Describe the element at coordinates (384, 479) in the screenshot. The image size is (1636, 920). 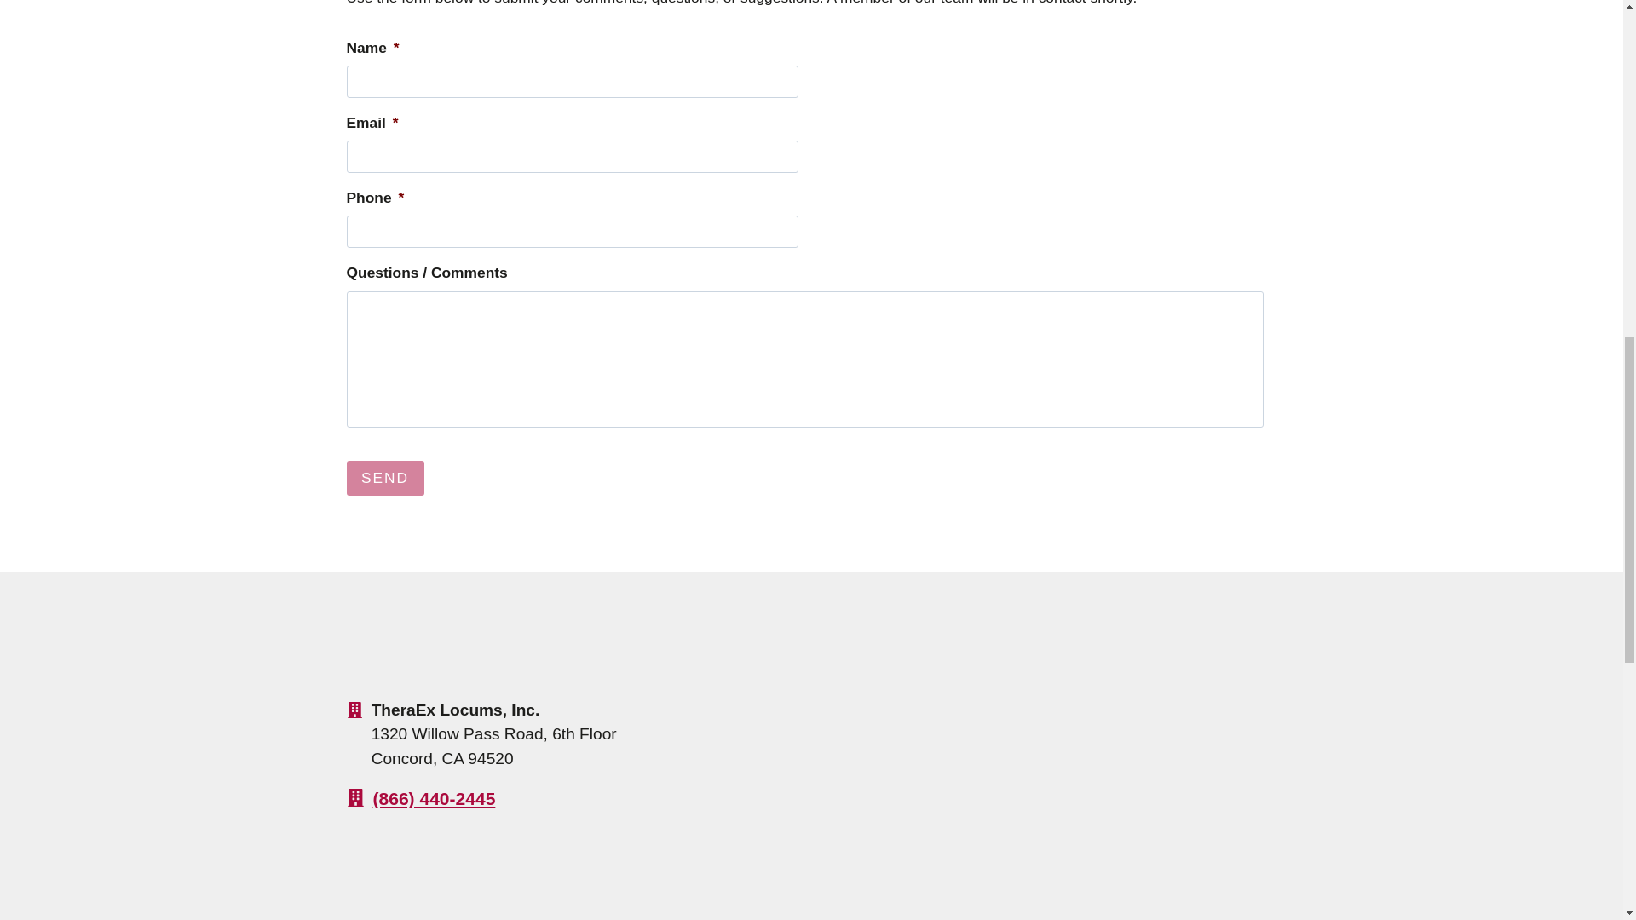
I see `Send` at that location.